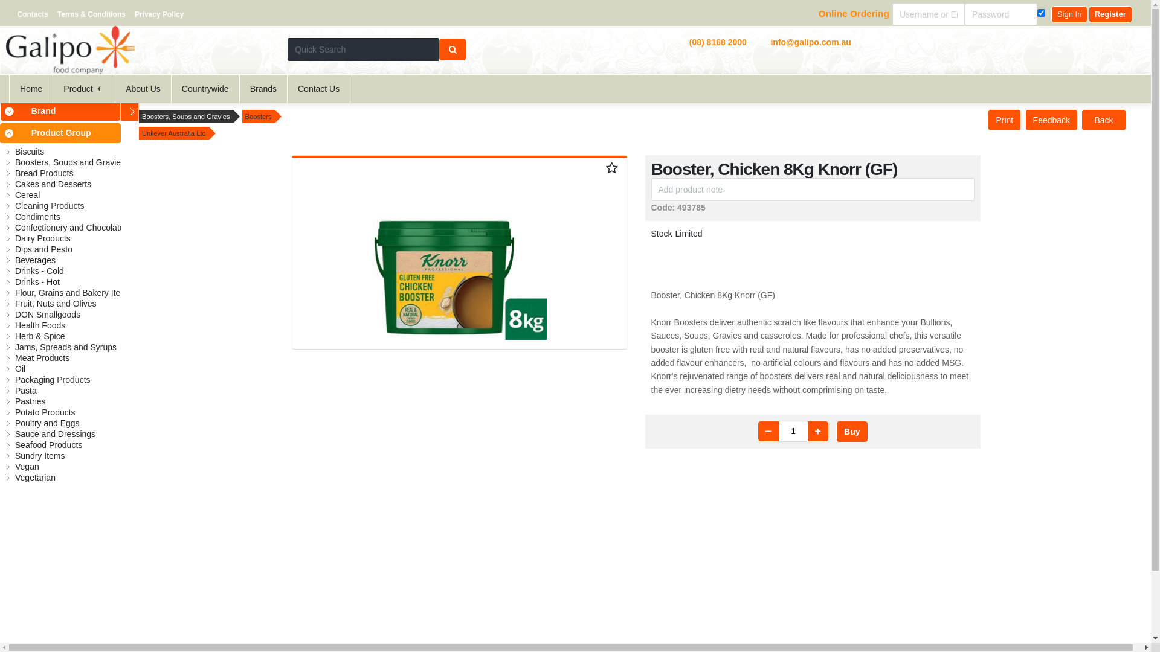  I want to click on Packaging Products, so click(53, 380).